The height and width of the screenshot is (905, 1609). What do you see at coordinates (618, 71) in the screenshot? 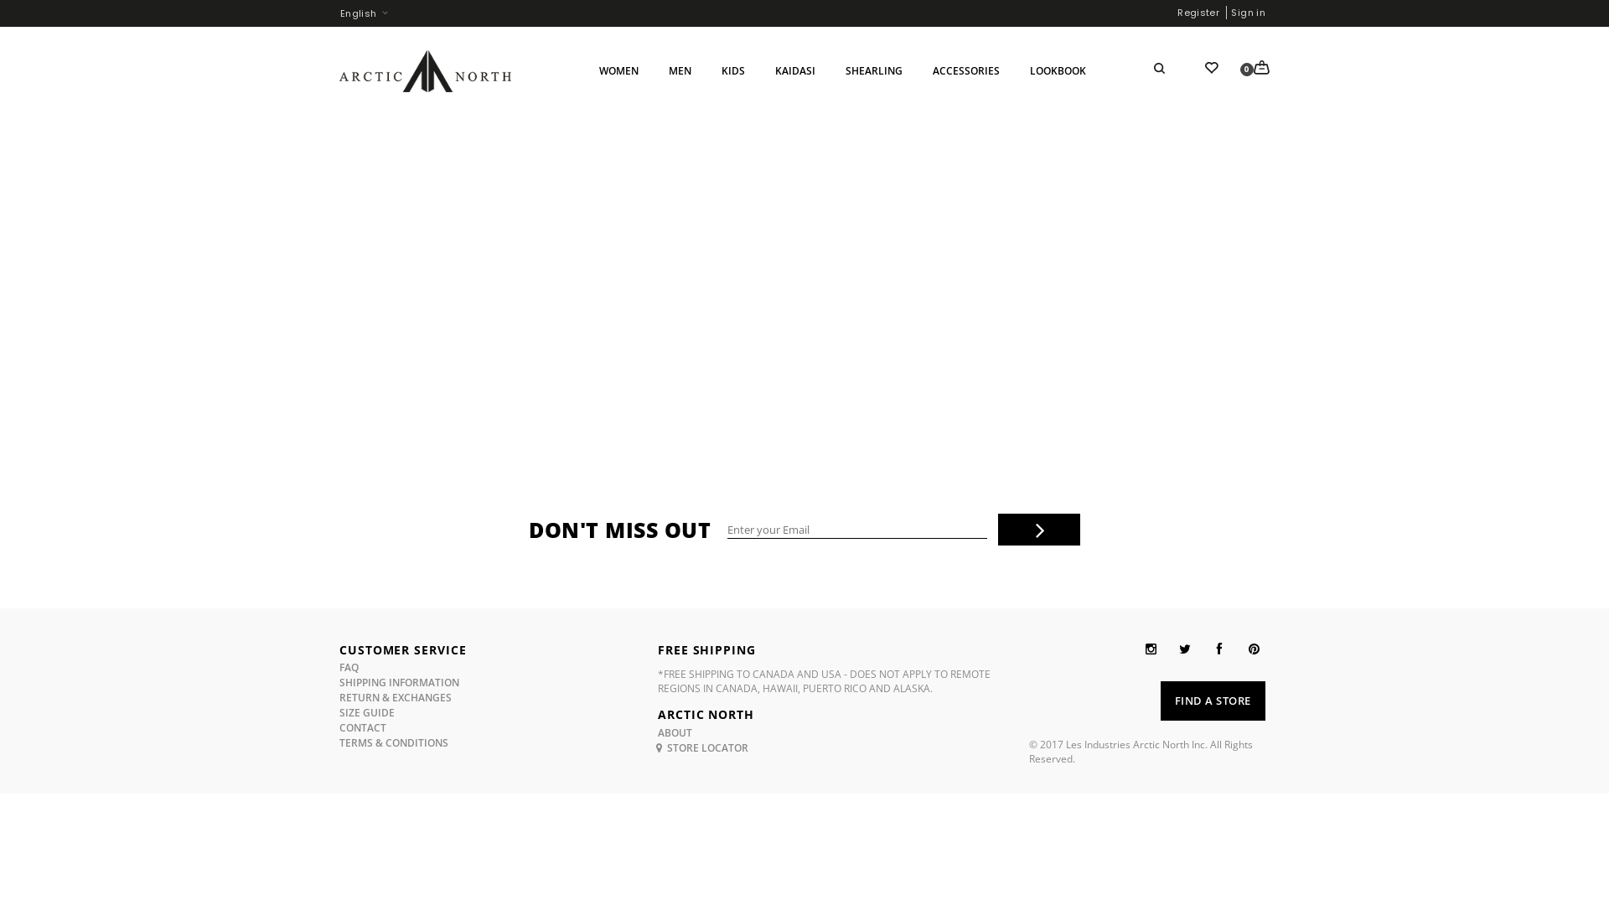
I see `WOMEN` at bounding box center [618, 71].